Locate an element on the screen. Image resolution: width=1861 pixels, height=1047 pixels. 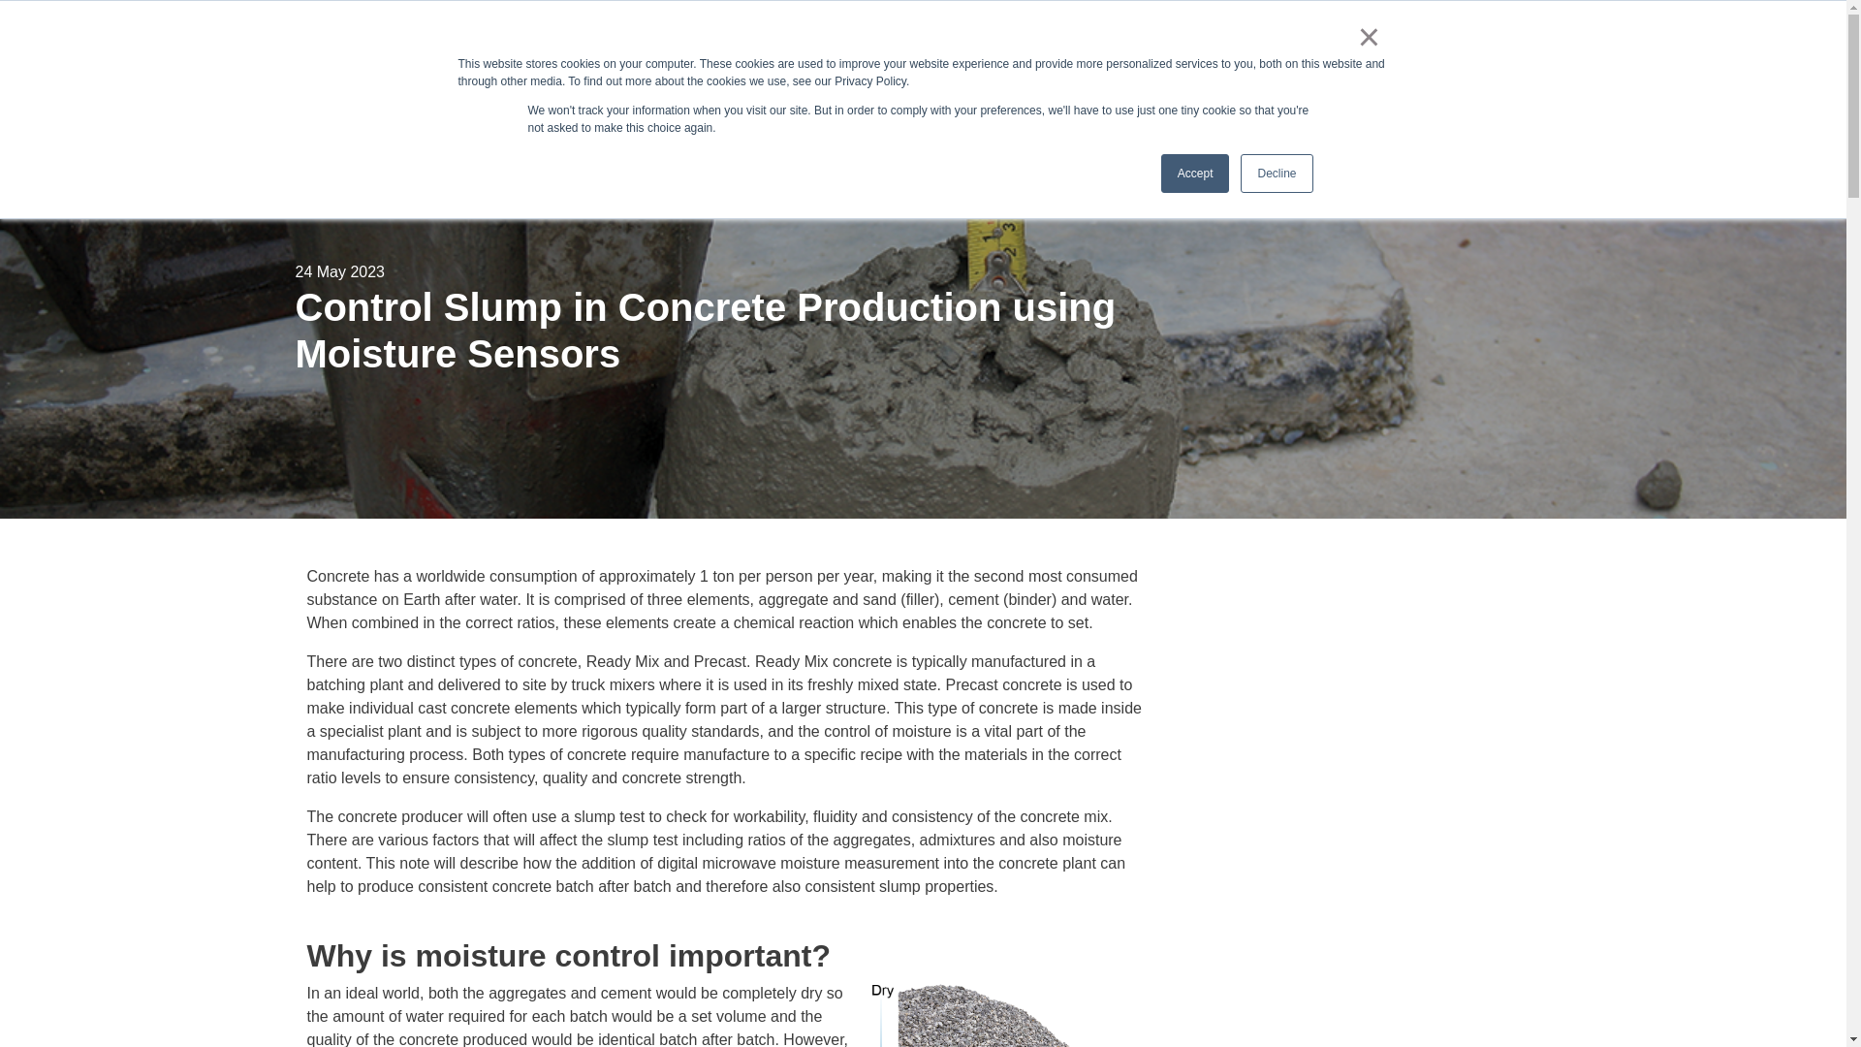
Industries is located at coordinates (601, 109).